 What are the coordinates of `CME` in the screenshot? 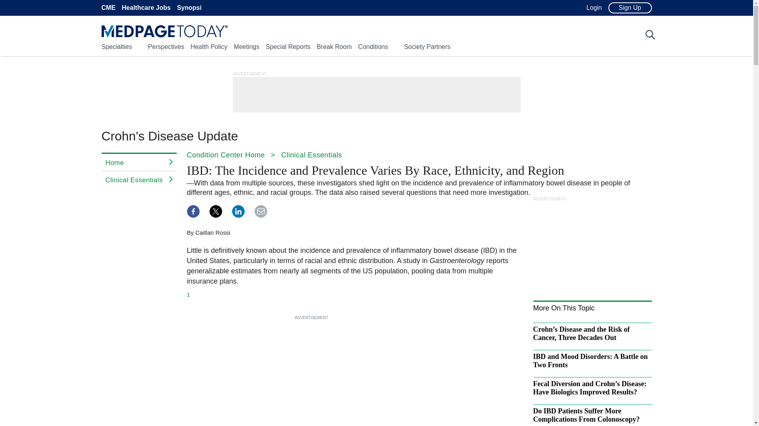 It's located at (108, 8).